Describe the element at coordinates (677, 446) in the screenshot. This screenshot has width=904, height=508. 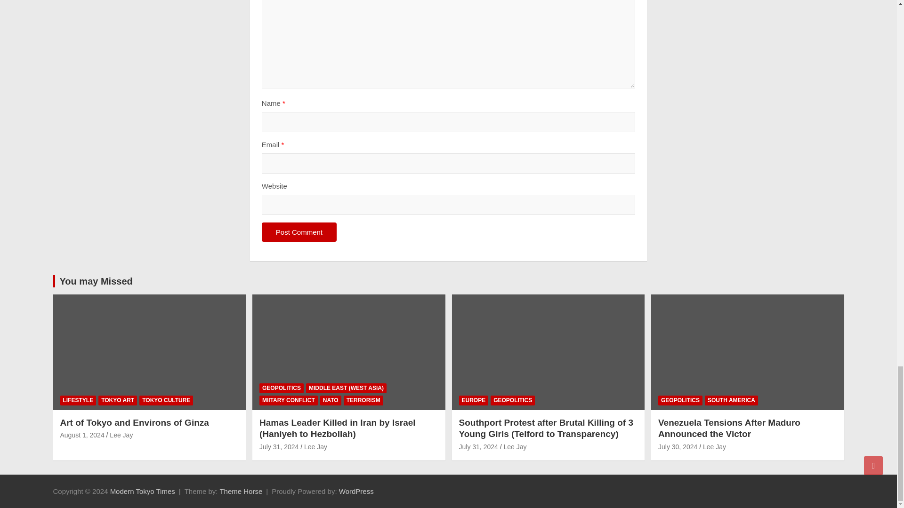
I see `Venezuela Tensions After Maduro Announced the Victor` at that location.